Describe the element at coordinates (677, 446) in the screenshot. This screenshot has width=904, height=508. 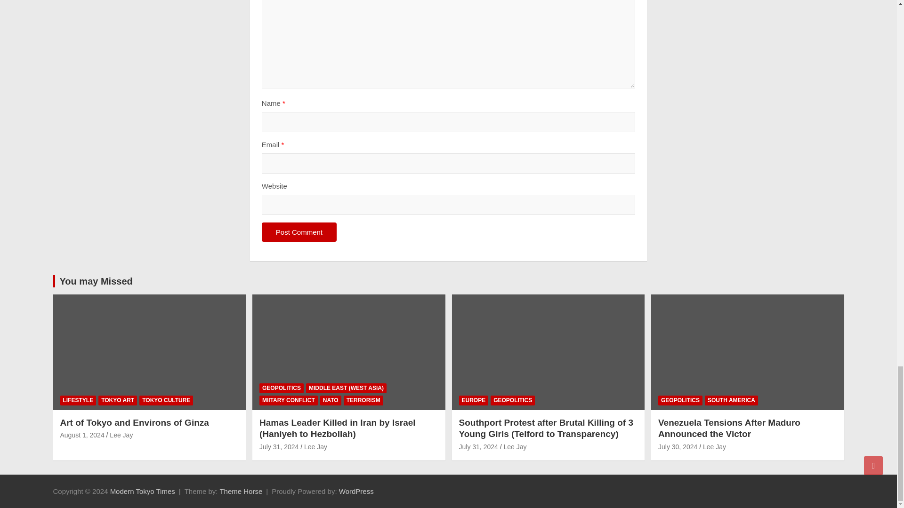
I see `Venezuela Tensions After Maduro Announced the Victor` at that location.